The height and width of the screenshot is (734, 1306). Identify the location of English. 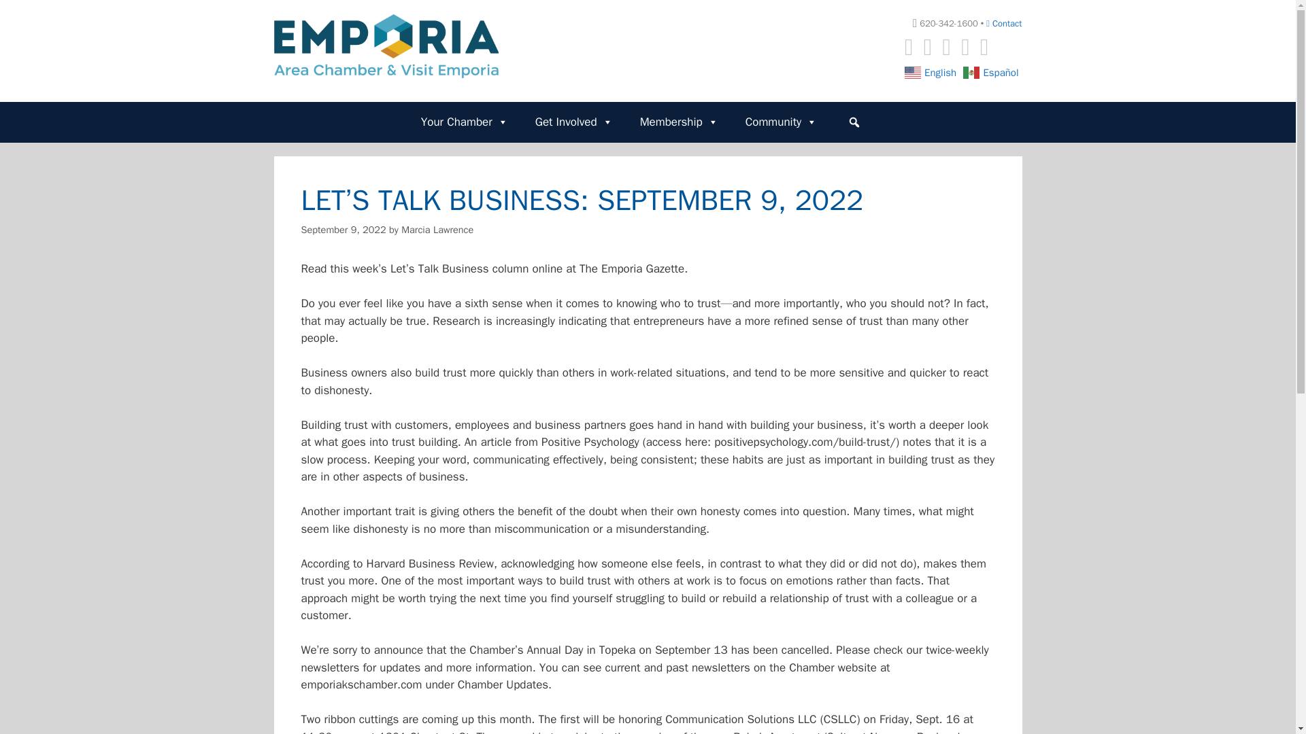
(932, 72).